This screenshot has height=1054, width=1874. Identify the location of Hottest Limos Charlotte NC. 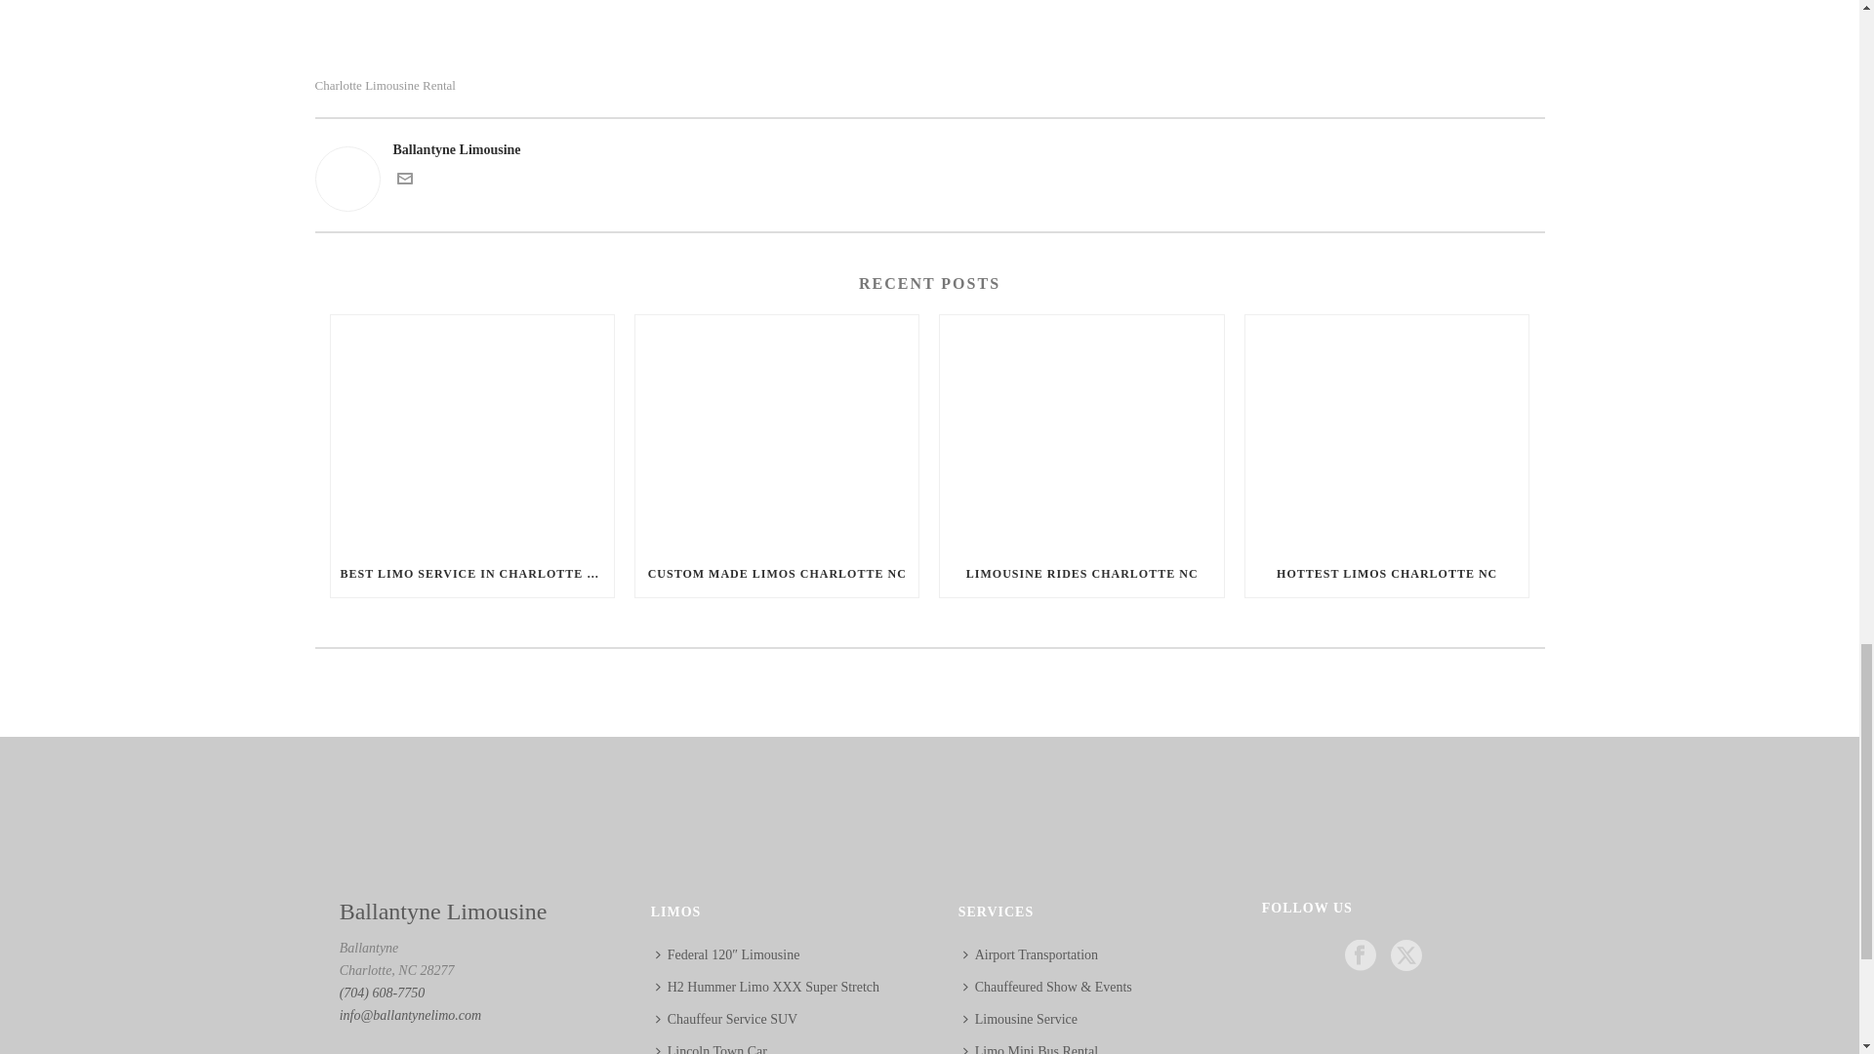
(1387, 431).